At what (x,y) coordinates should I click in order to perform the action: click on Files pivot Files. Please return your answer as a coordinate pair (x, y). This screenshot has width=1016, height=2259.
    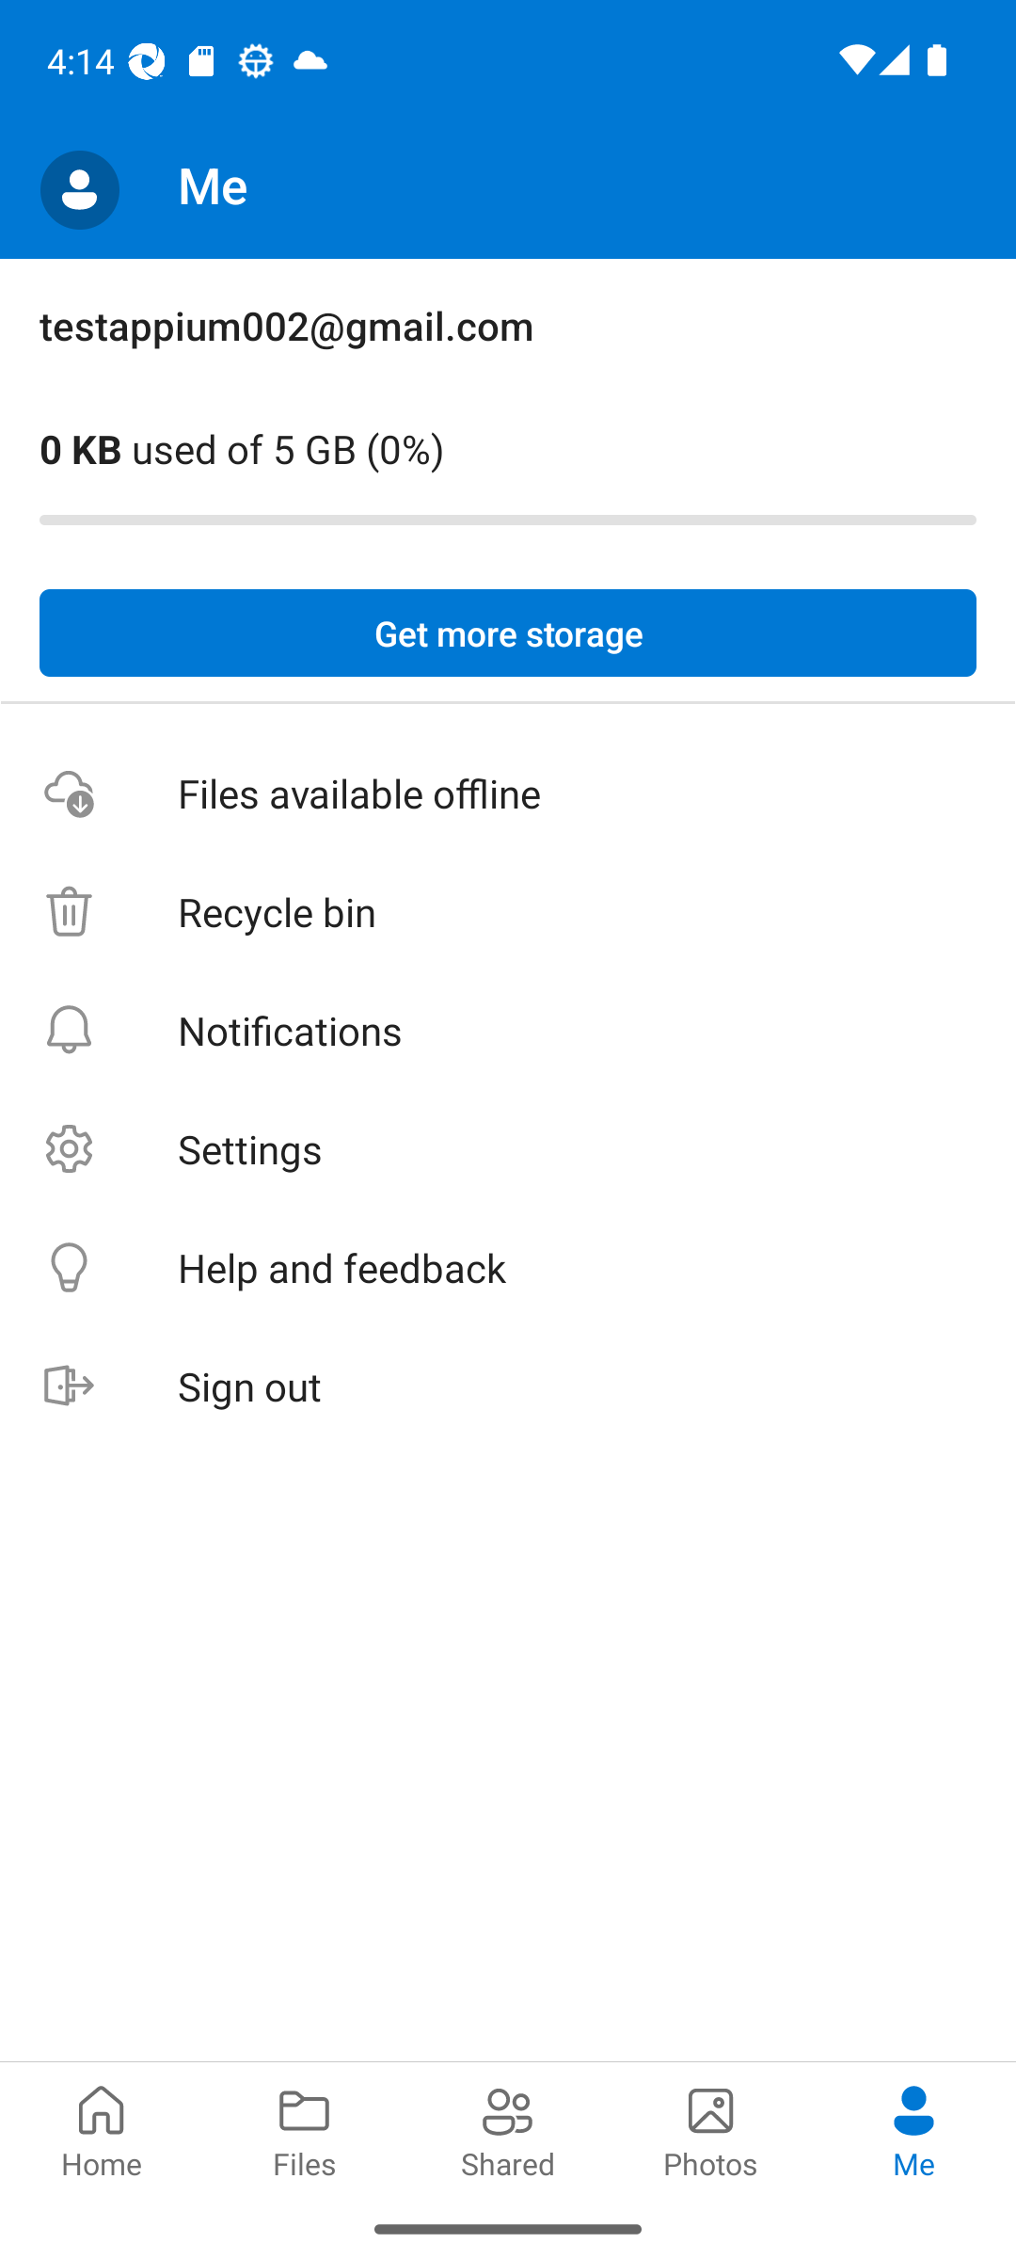
    Looking at the image, I should click on (305, 2129).